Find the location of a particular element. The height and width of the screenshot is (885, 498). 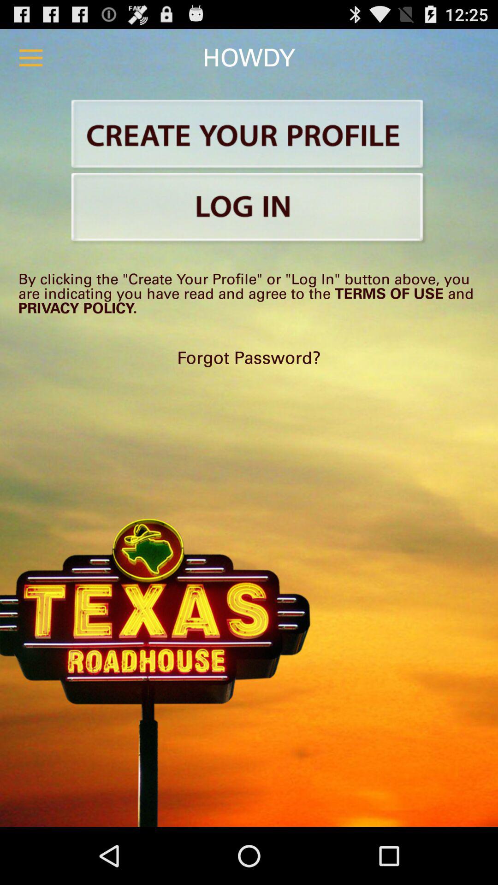

make account is located at coordinates (249, 136).